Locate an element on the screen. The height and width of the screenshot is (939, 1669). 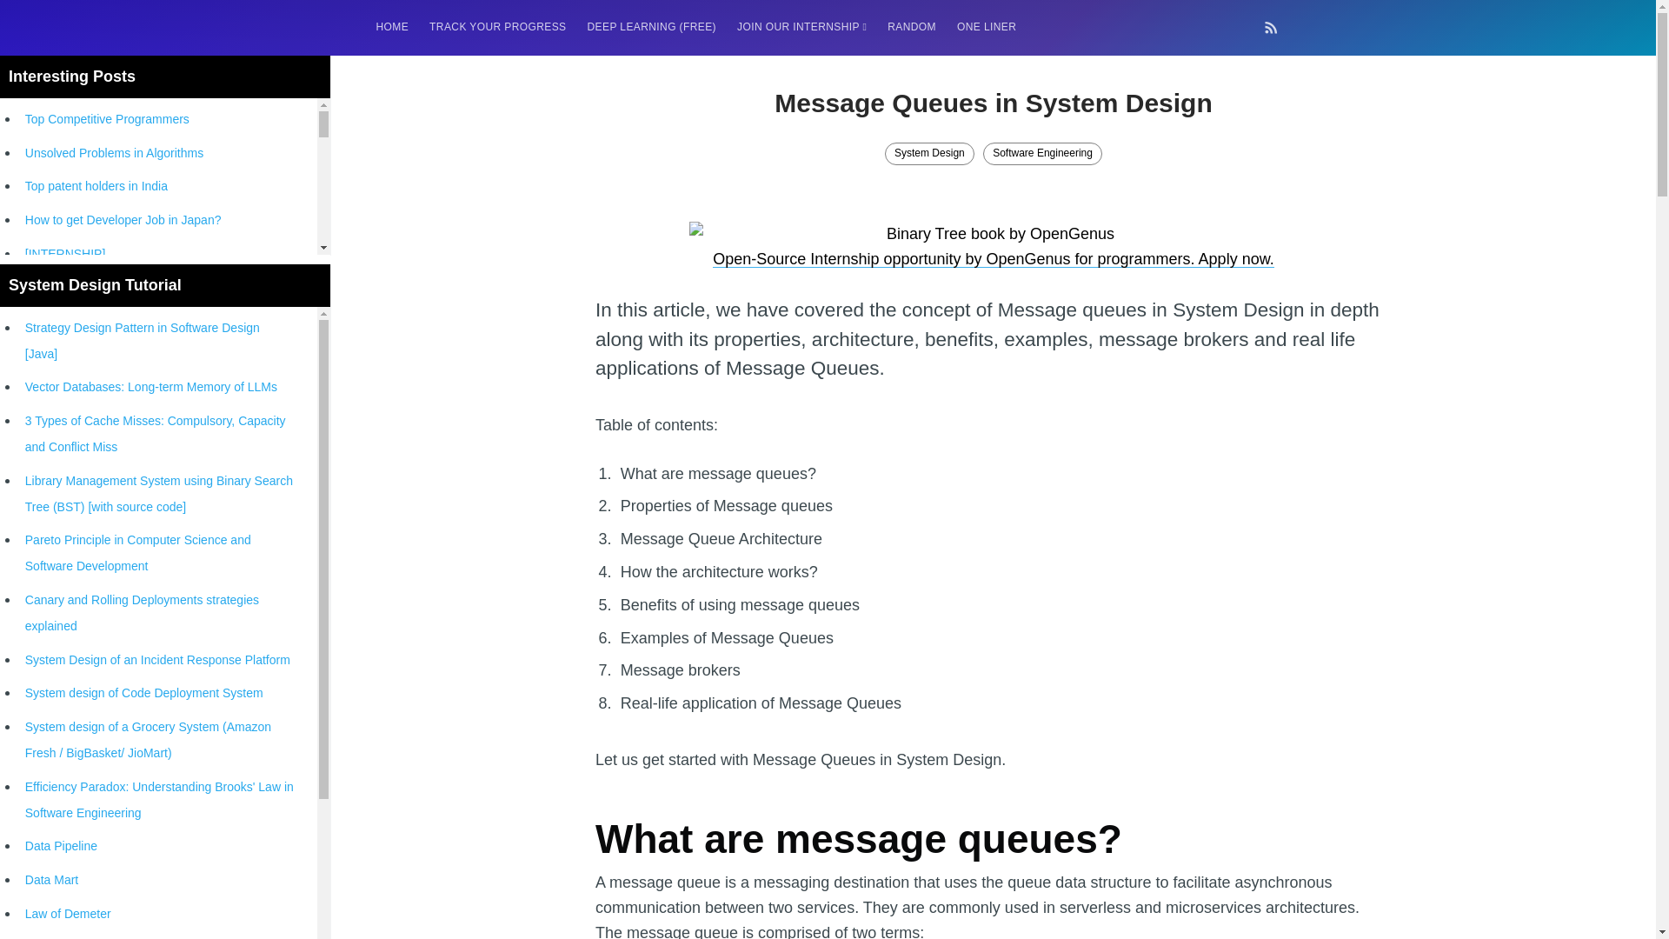
Unsolved Problems in Algorithms is located at coordinates (114, 153).